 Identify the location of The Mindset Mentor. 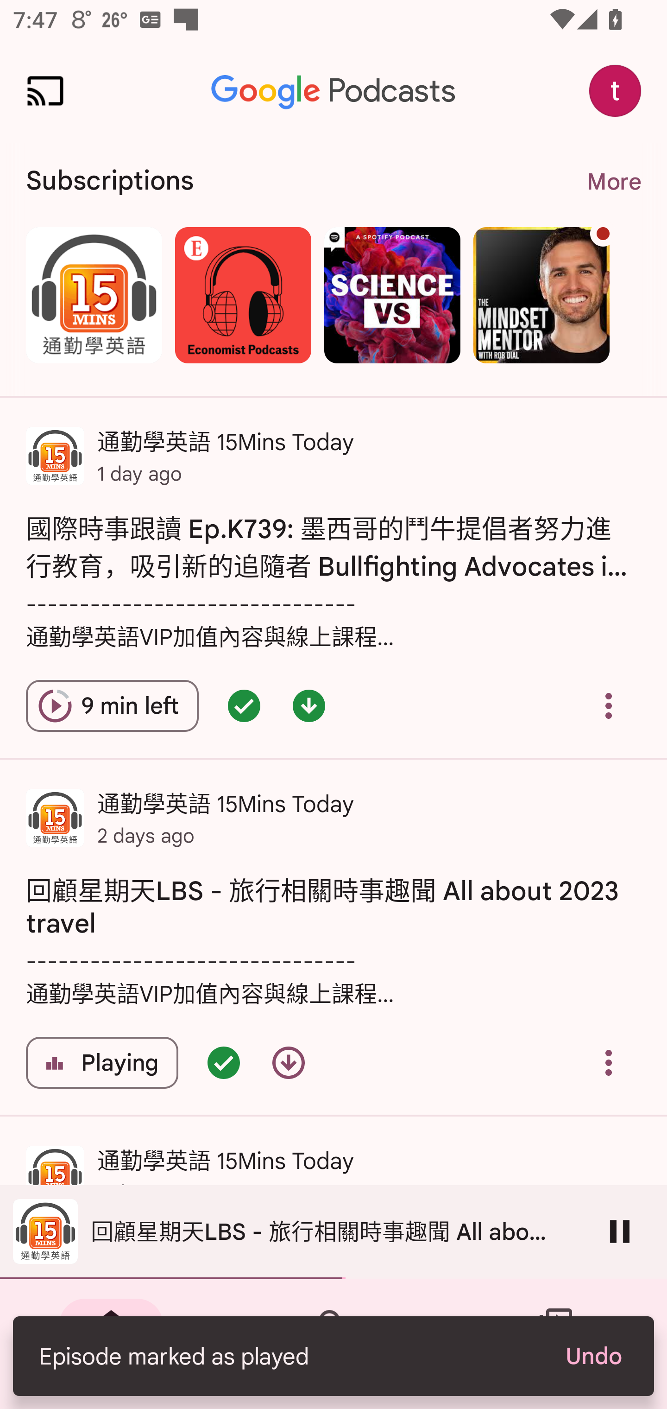
(541, 295).